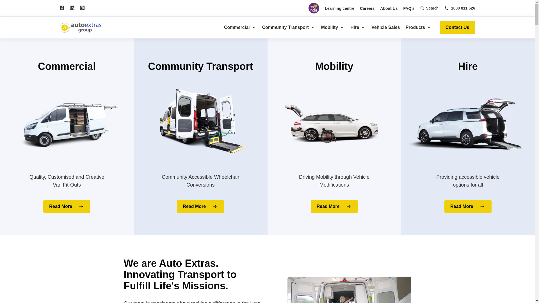  Describe the element at coordinates (457, 27) in the screenshot. I see `Contact Us` at that location.